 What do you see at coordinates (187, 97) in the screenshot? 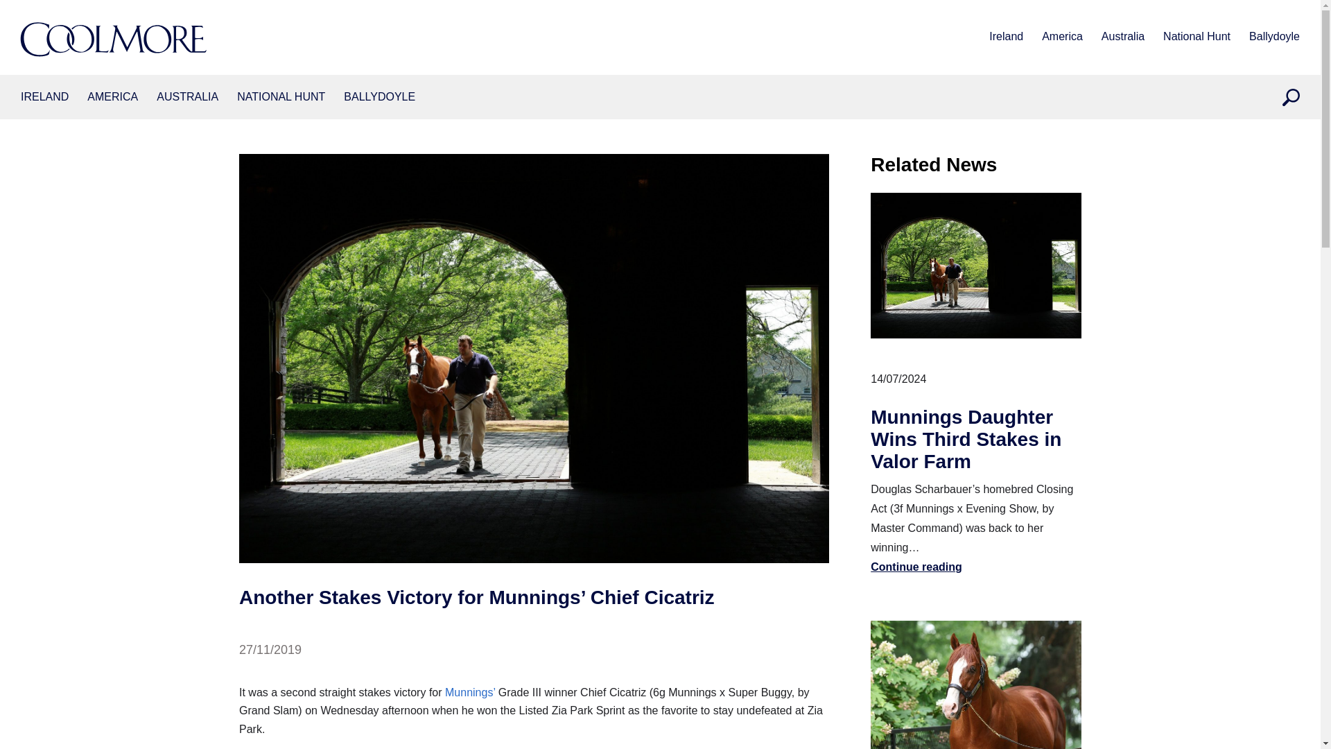
I see `Australia` at bounding box center [187, 97].